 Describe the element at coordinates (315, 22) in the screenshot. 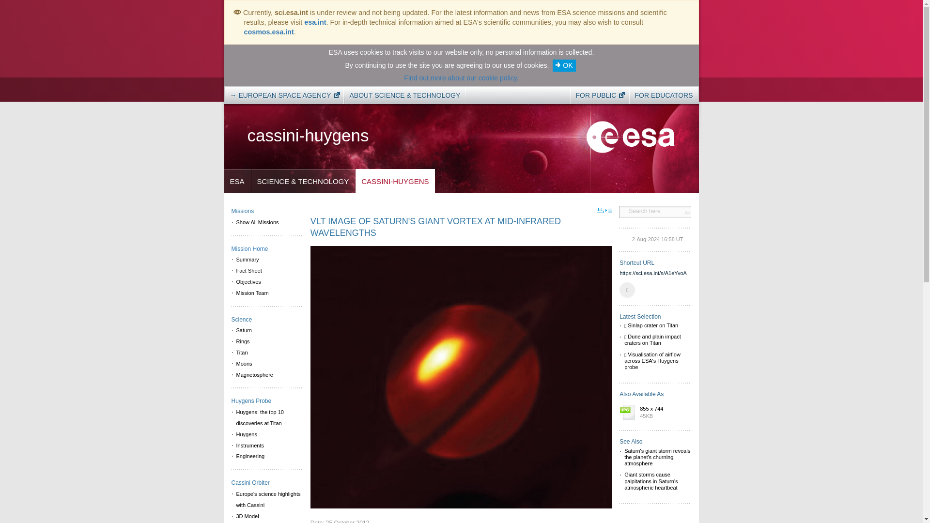

I see `esa.int` at that location.